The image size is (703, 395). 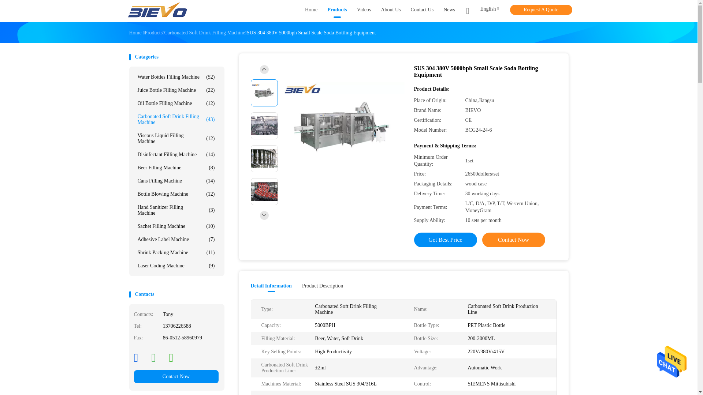 What do you see at coordinates (422, 11) in the screenshot?
I see `Contact Us` at bounding box center [422, 11].